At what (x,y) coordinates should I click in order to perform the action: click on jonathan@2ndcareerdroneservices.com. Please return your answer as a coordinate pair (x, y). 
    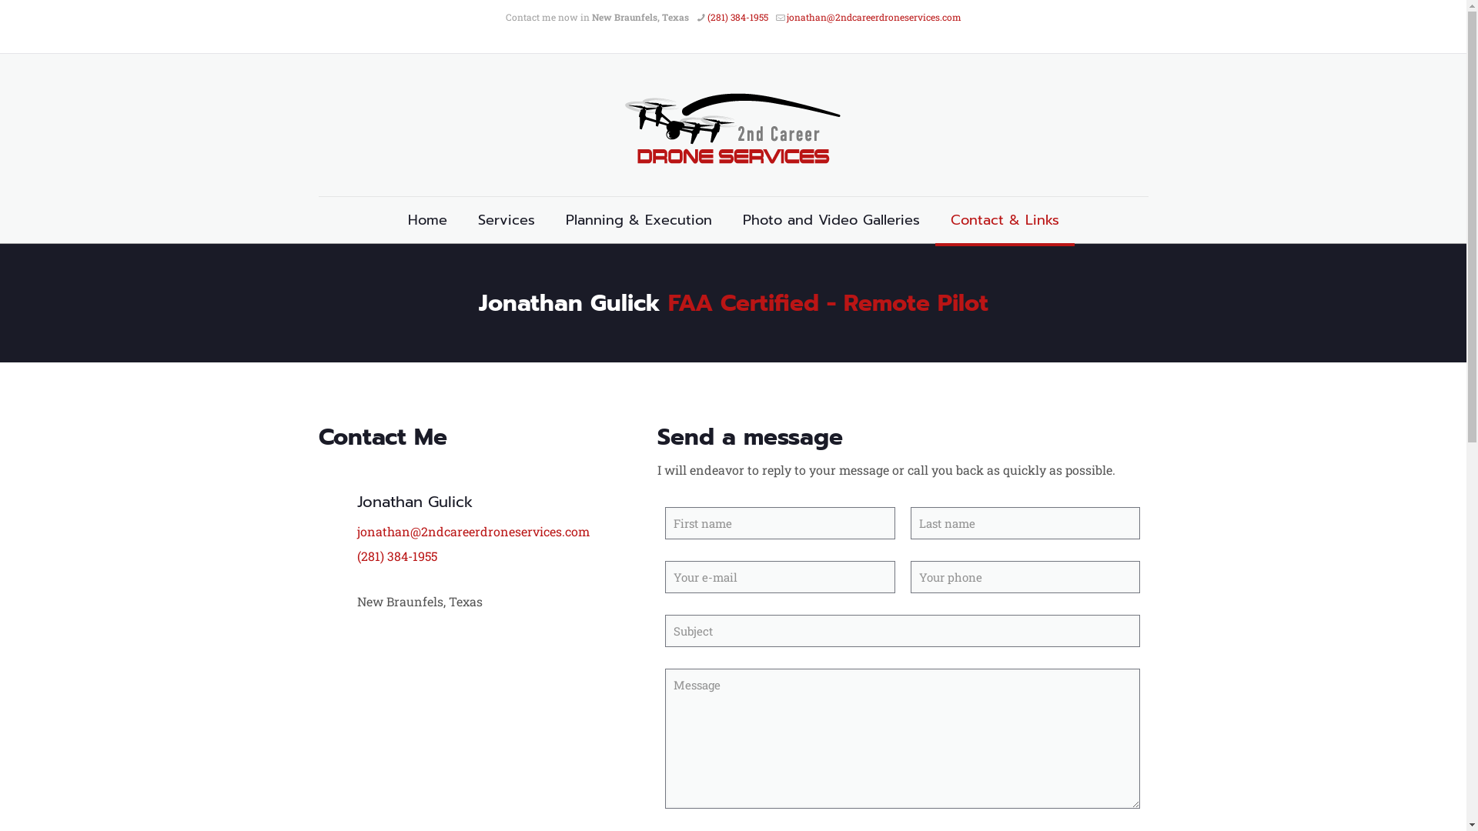
    Looking at the image, I should click on (874, 17).